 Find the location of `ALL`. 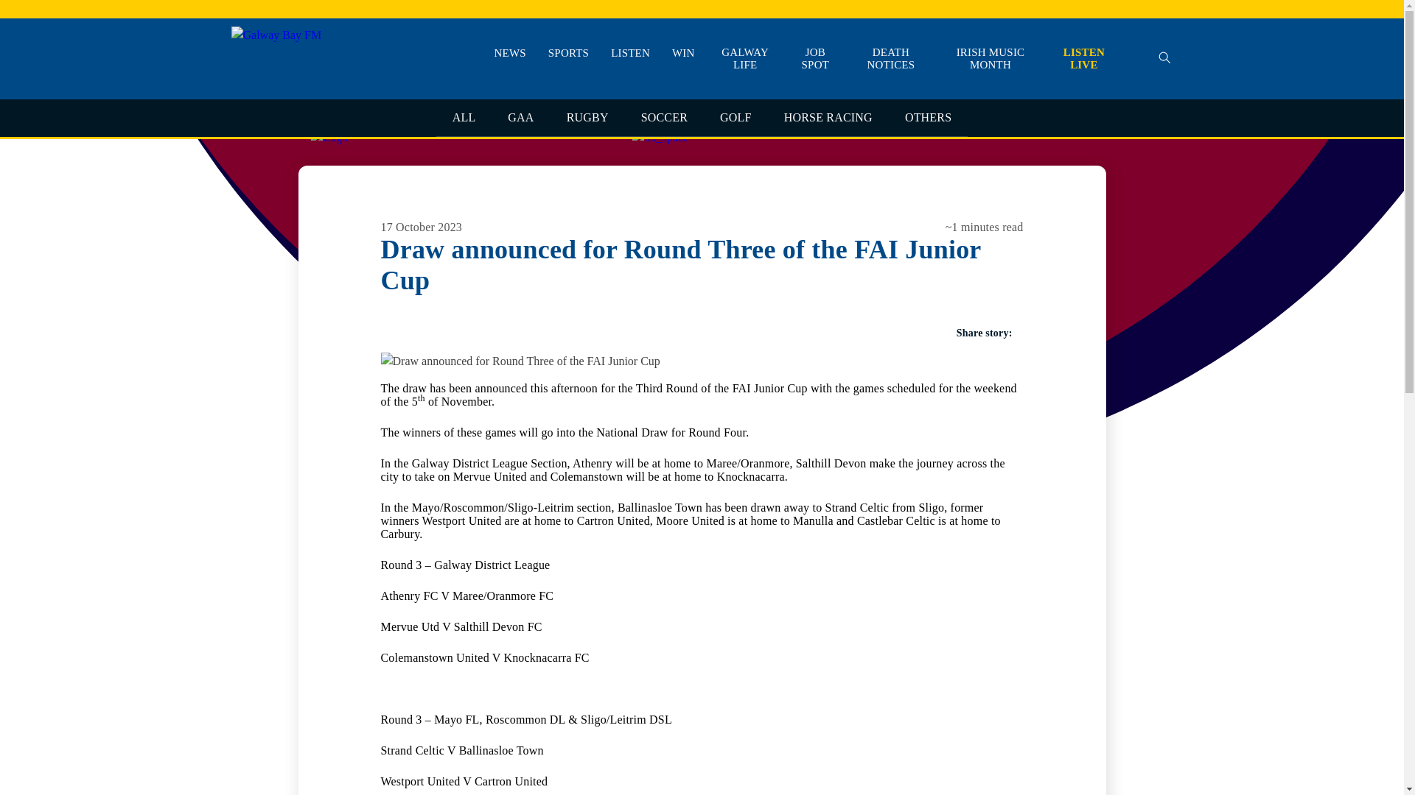

ALL is located at coordinates (464, 118).